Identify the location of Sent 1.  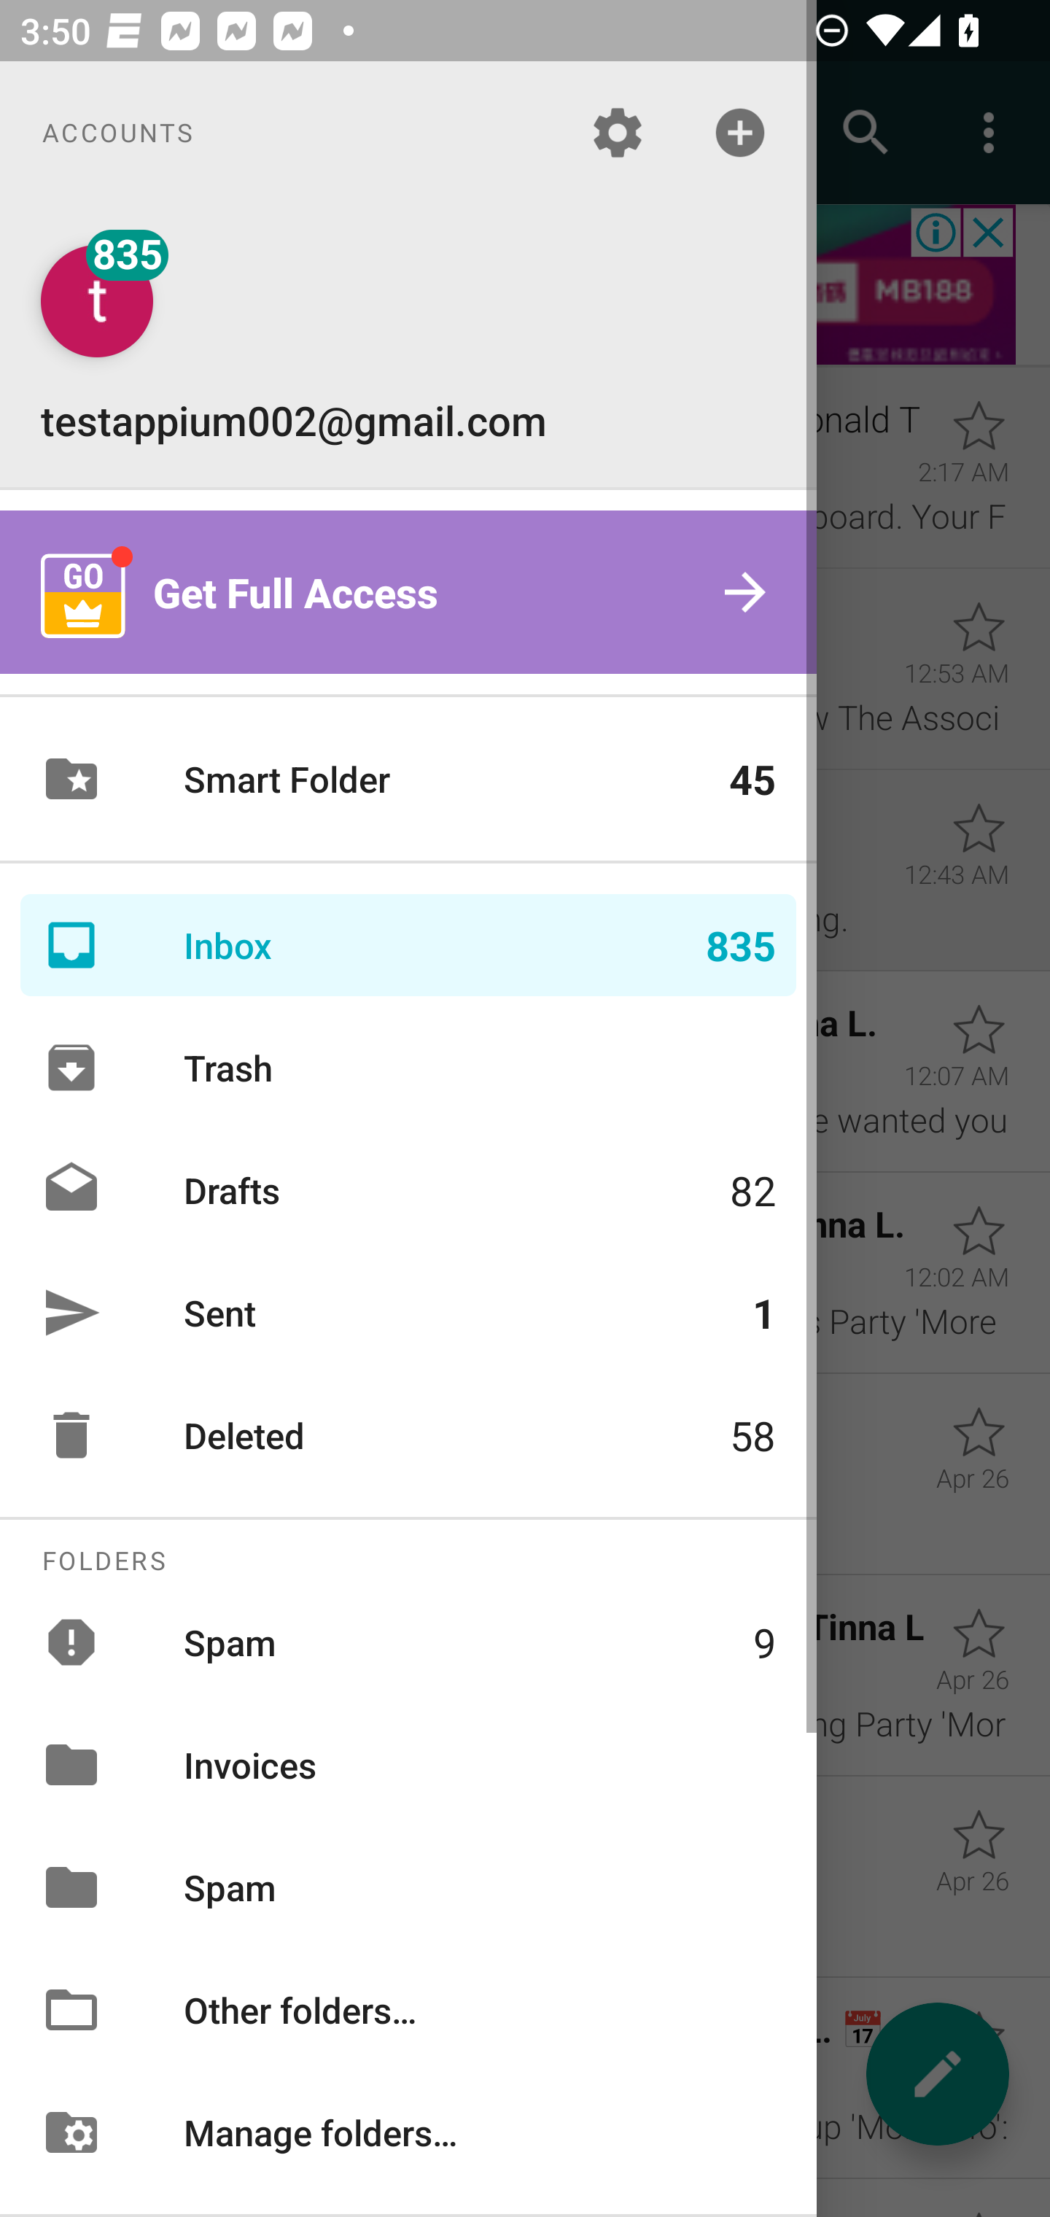
(408, 1312).